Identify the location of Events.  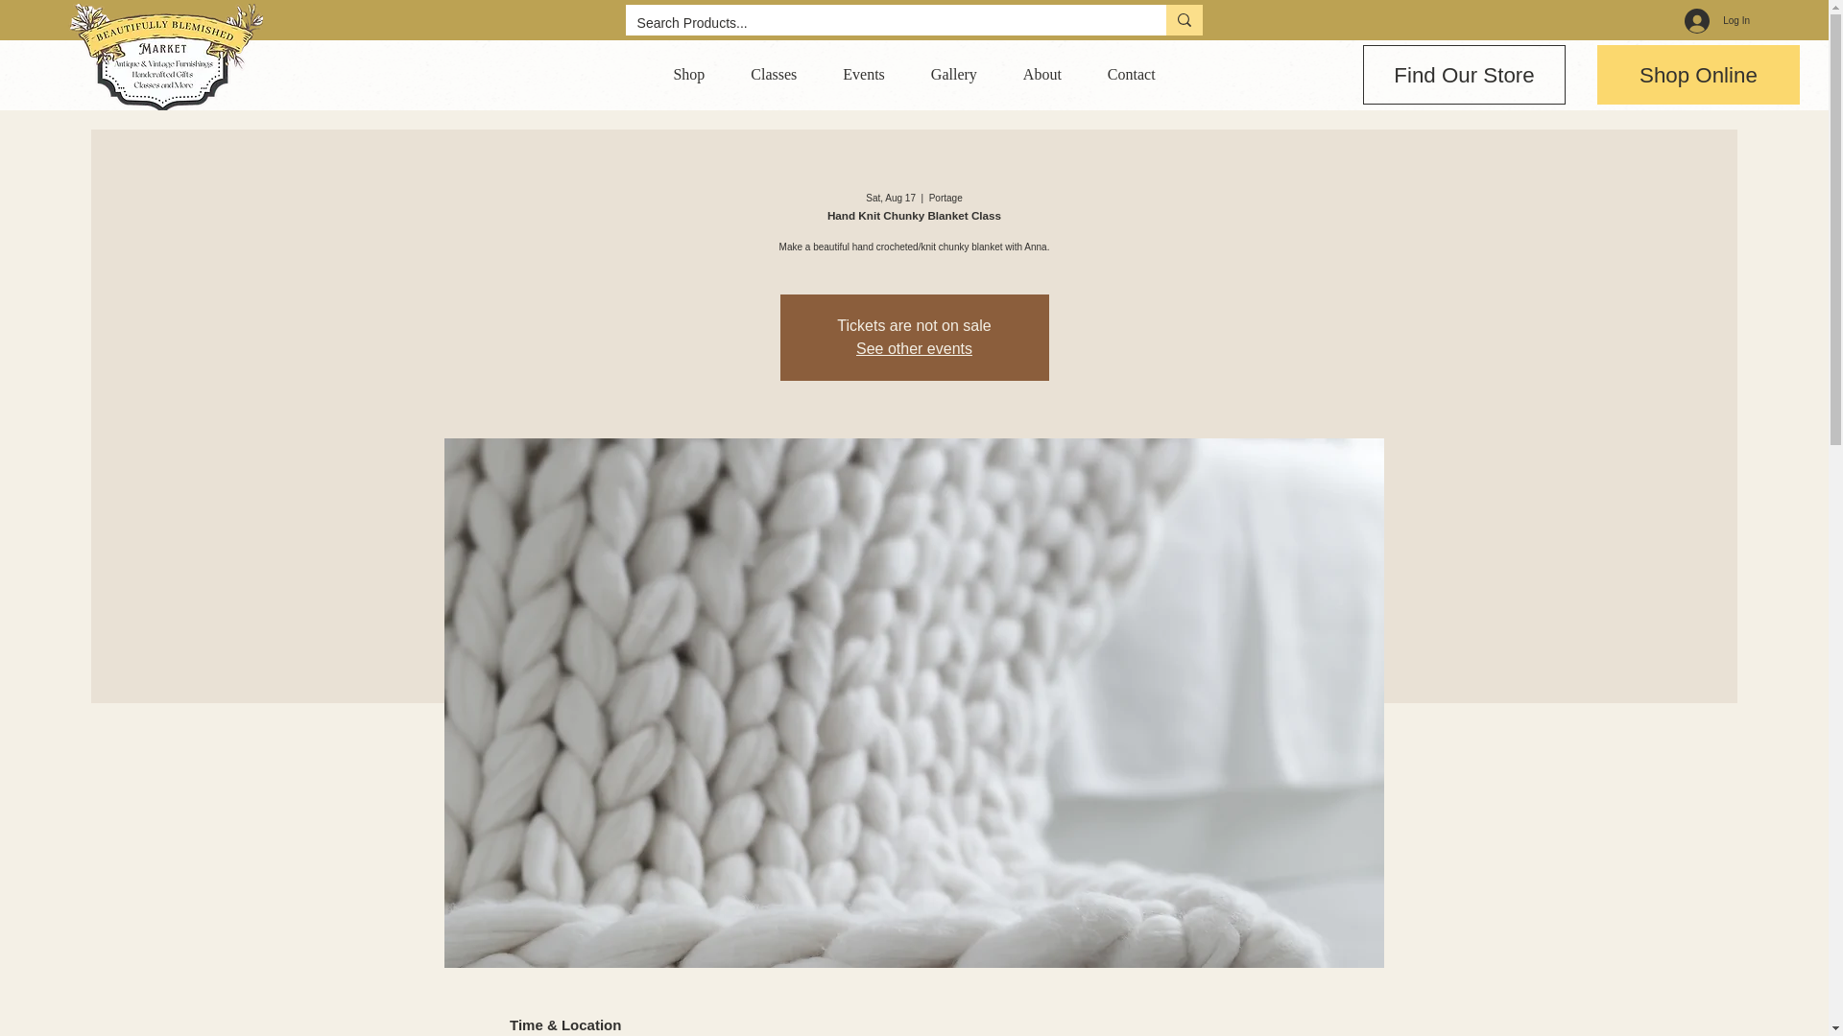
(864, 74).